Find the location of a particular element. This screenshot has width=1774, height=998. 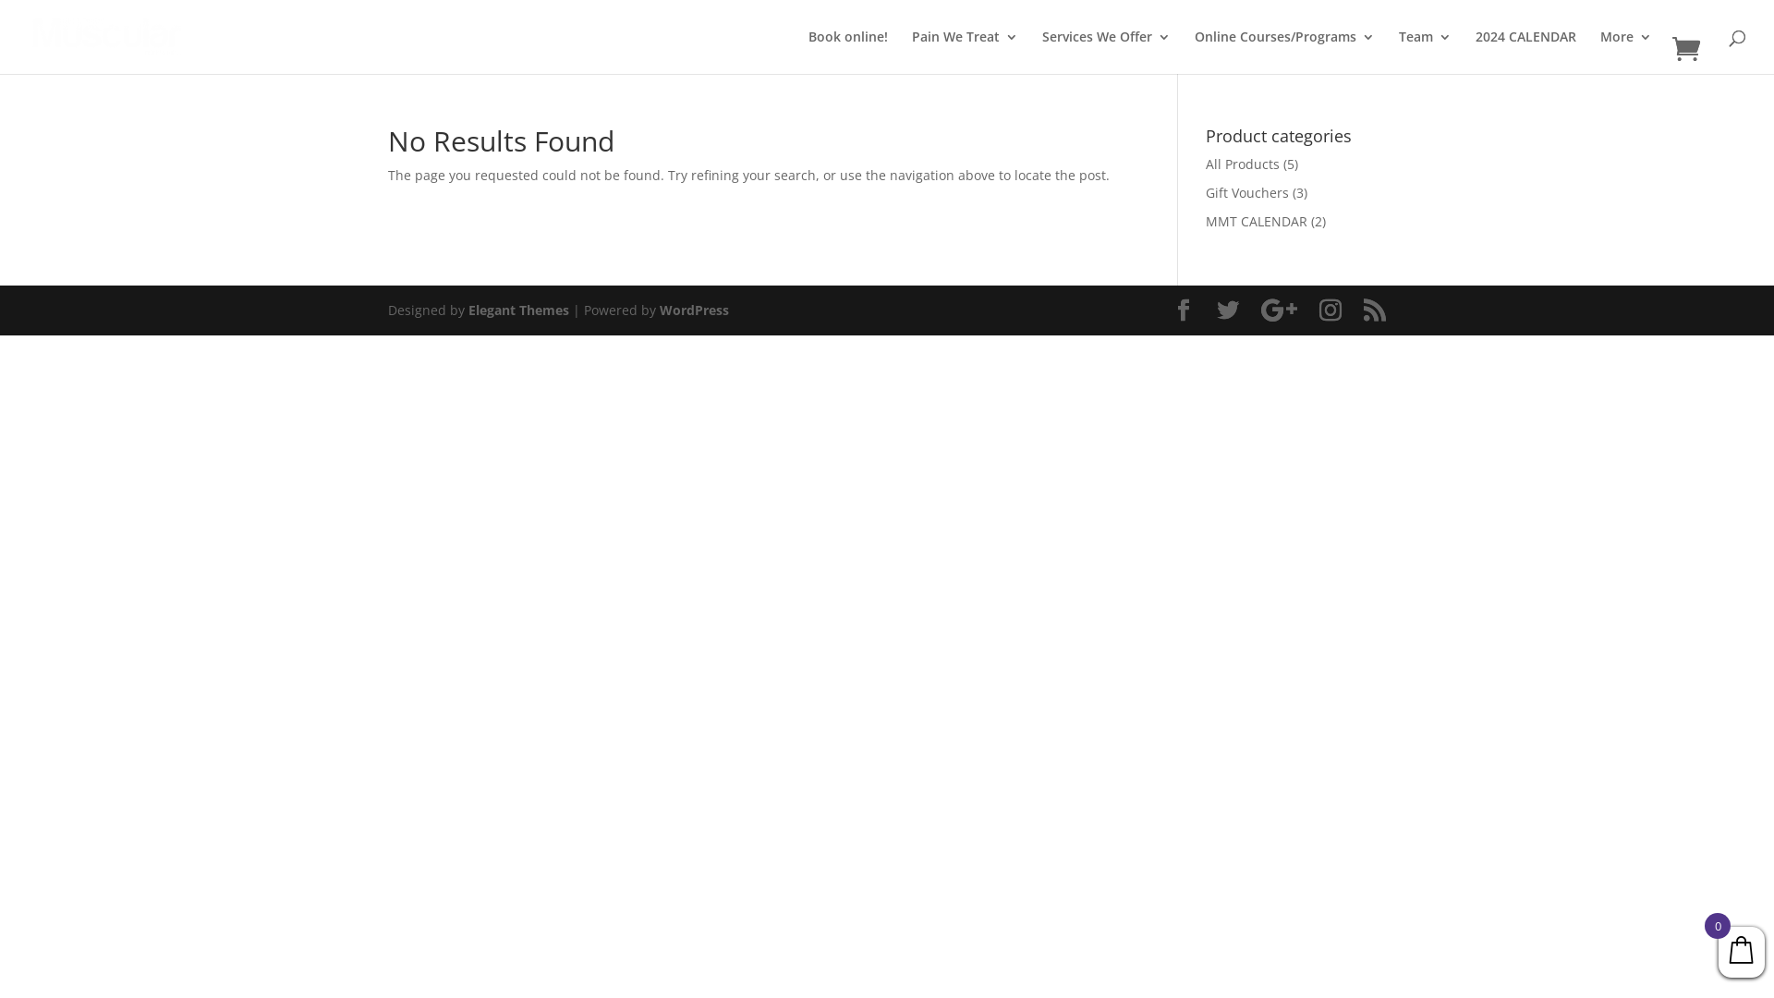

All Products is located at coordinates (1243, 164).